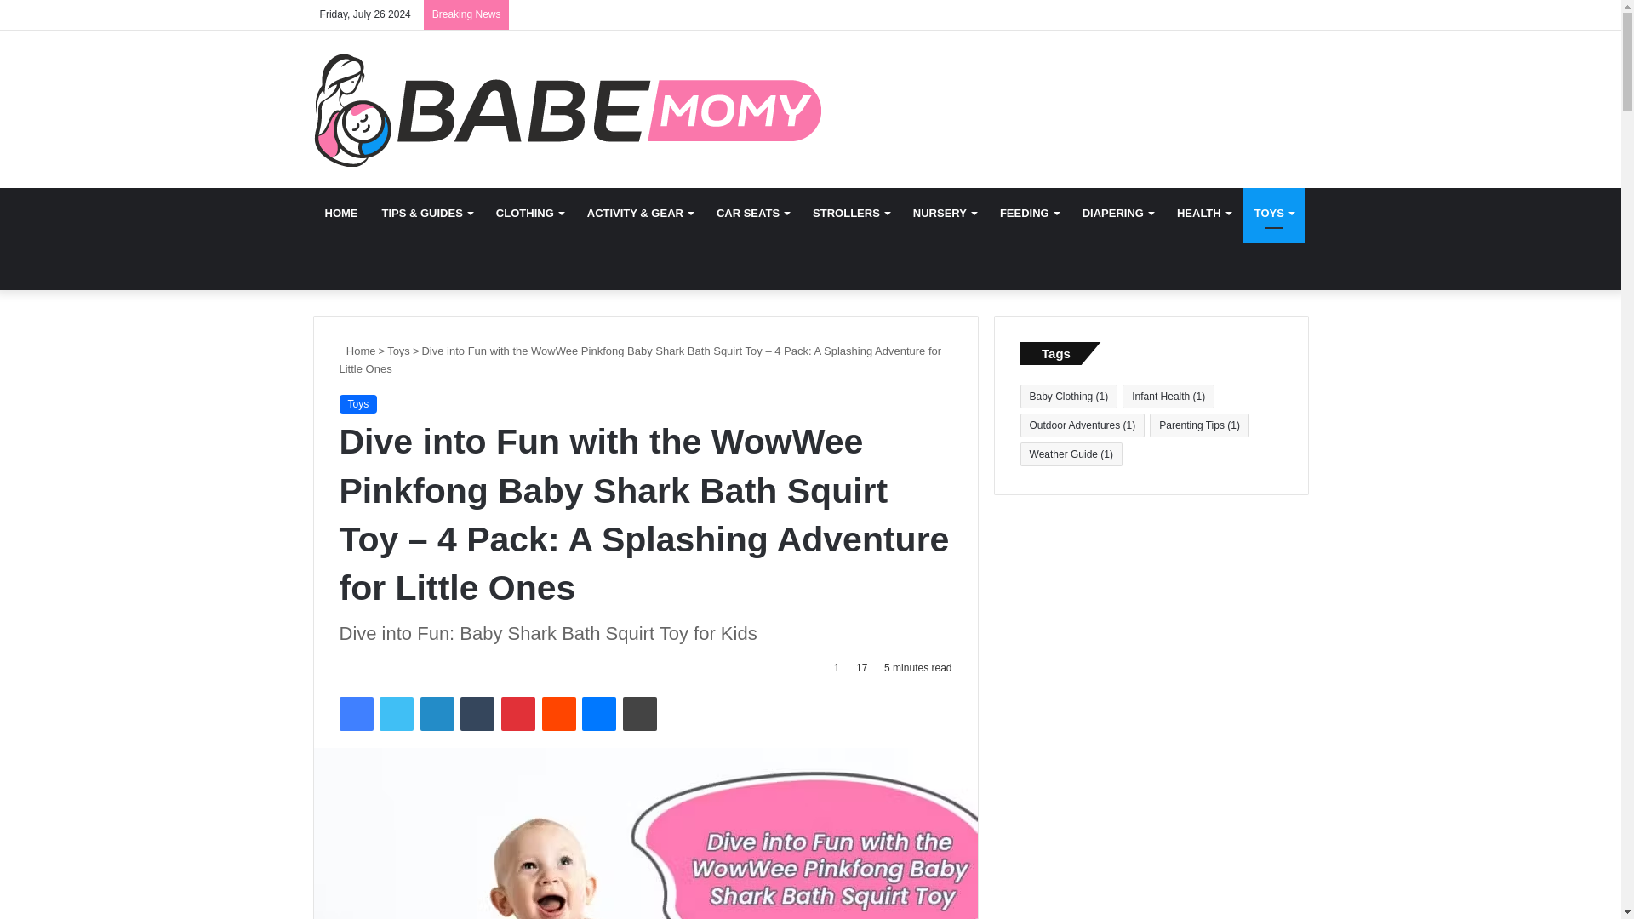 The height and width of the screenshot is (919, 1634). What do you see at coordinates (568, 109) in the screenshot?
I see `Babe Momy` at bounding box center [568, 109].